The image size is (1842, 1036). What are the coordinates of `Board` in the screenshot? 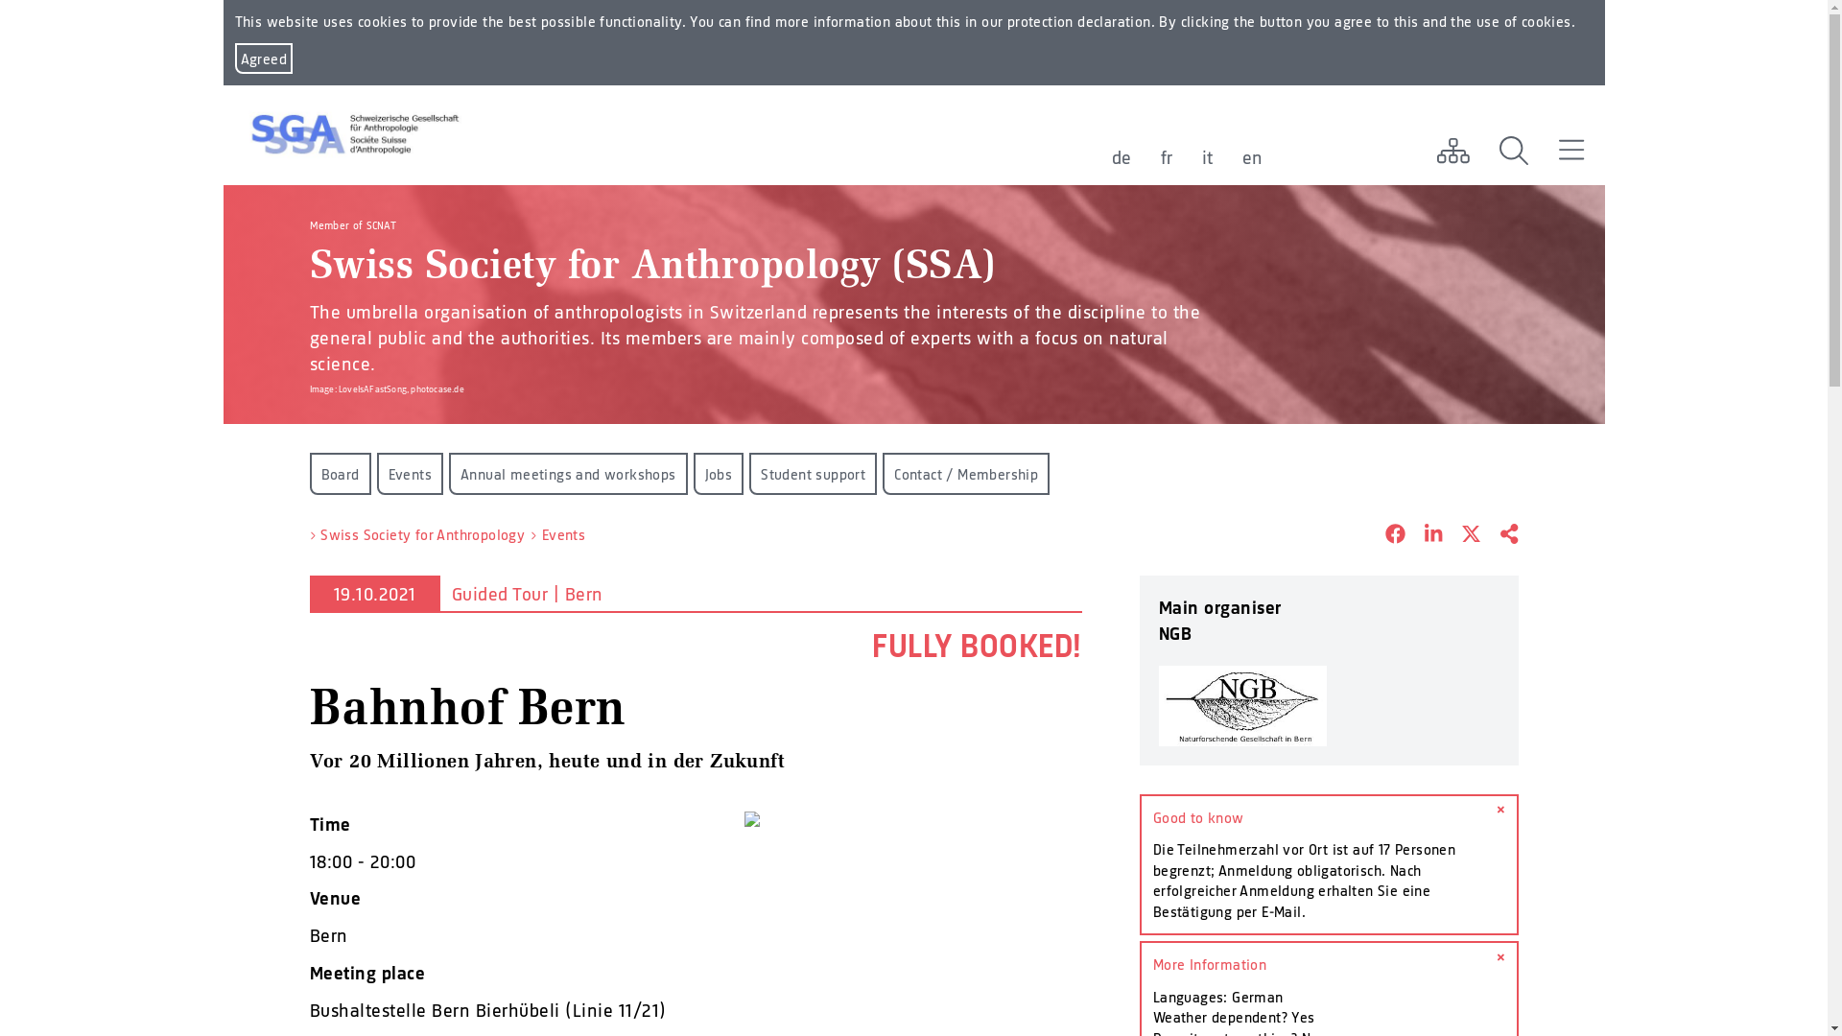 It's located at (340, 474).